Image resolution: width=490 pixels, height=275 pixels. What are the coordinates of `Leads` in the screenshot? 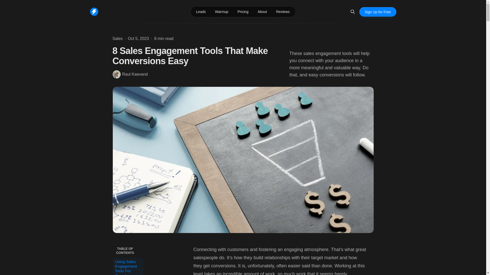 It's located at (201, 12).